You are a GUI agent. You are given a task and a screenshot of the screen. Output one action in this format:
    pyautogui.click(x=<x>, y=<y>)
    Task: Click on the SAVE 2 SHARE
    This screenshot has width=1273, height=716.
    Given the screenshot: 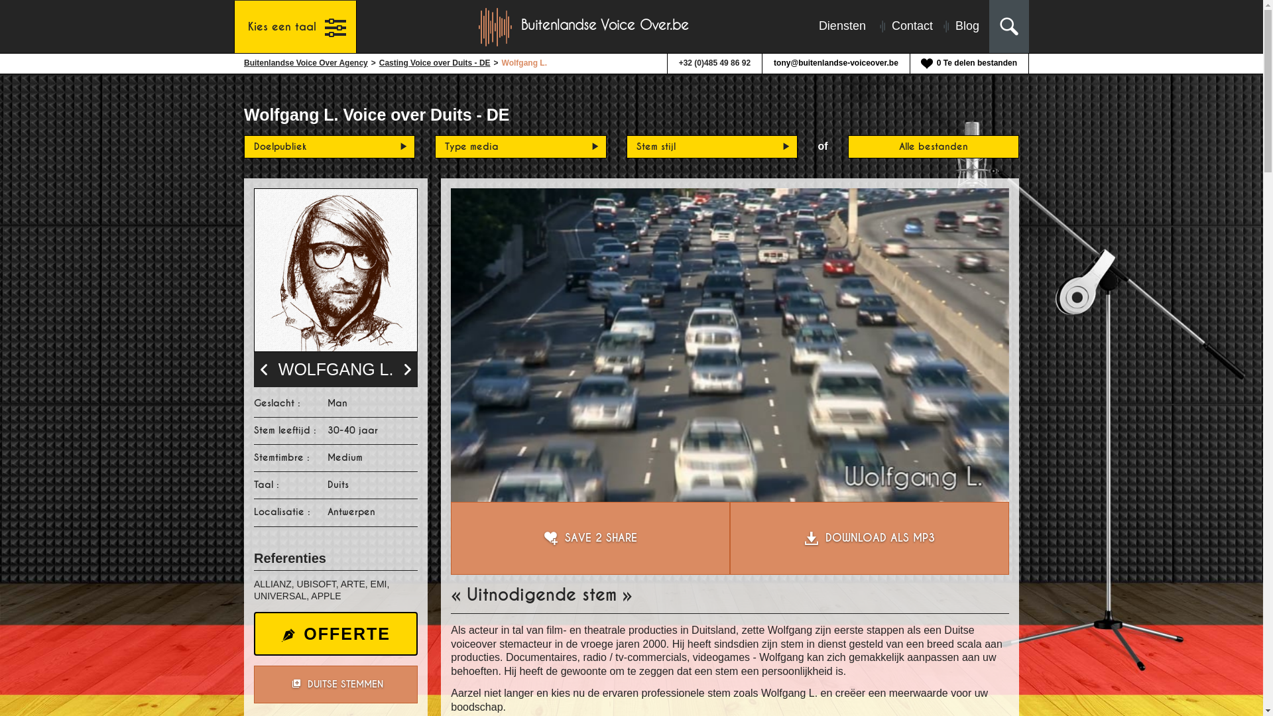 What is the action you would take?
    pyautogui.click(x=590, y=538)
    